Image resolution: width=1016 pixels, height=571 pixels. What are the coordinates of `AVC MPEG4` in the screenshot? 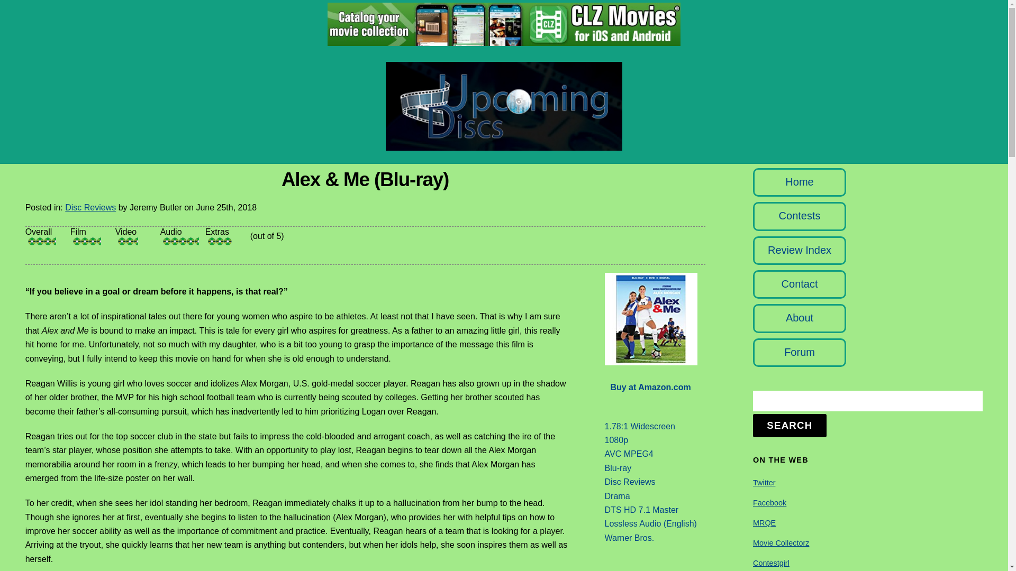 It's located at (629, 454).